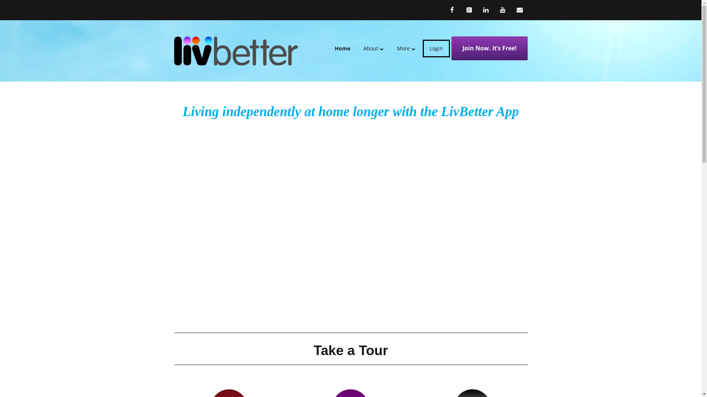 This screenshot has width=707, height=397. What do you see at coordinates (520, 10) in the screenshot?
I see `Email` at bounding box center [520, 10].